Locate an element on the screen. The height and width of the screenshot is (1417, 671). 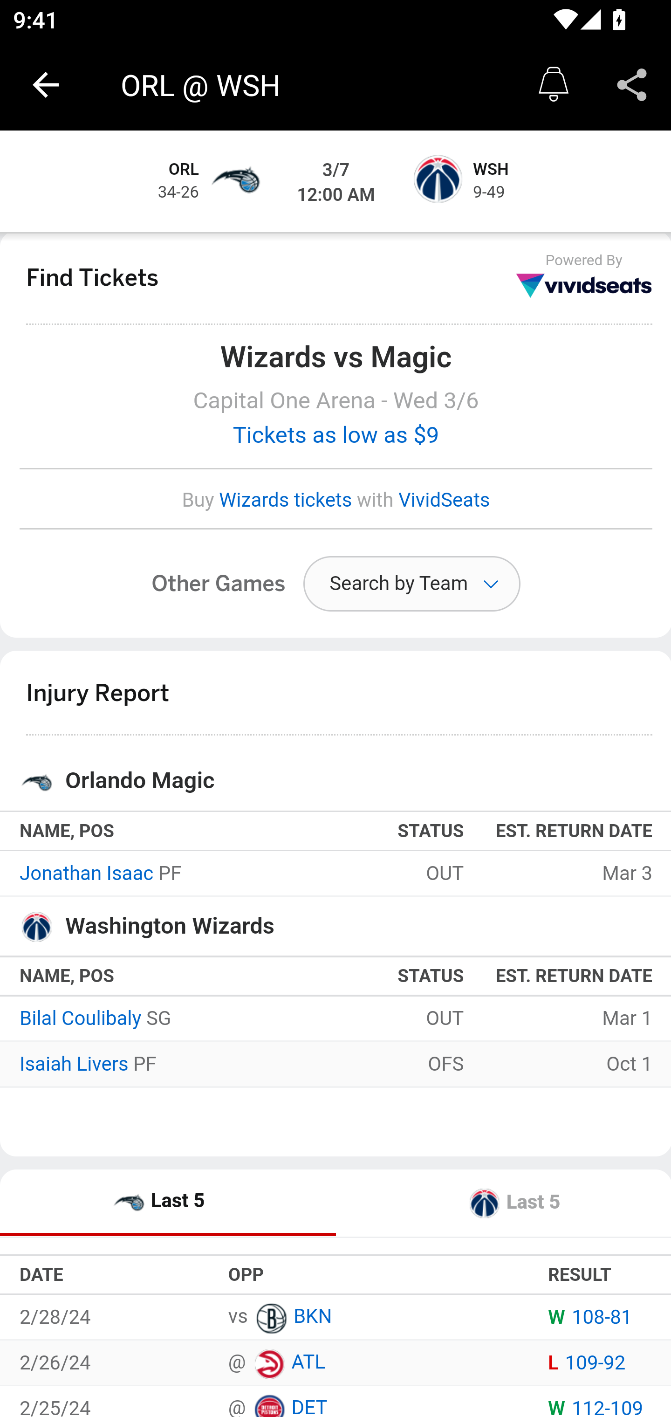
WSH is located at coordinates (491, 170).